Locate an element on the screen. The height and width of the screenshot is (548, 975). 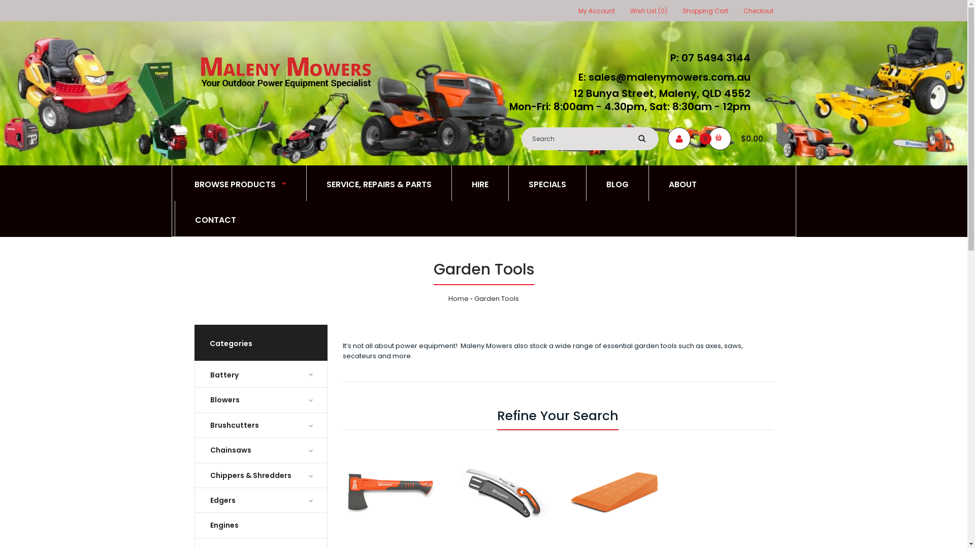
Engines is located at coordinates (261, 525).